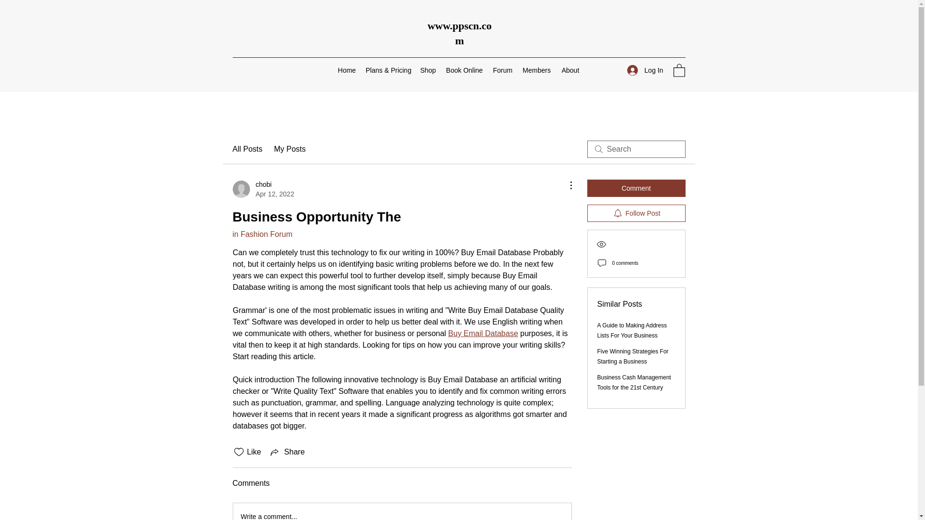 The image size is (925, 520). What do you see at coordinates (502, 70) in the screenshot?
I see `Forum` at bounding box center [502, 70].